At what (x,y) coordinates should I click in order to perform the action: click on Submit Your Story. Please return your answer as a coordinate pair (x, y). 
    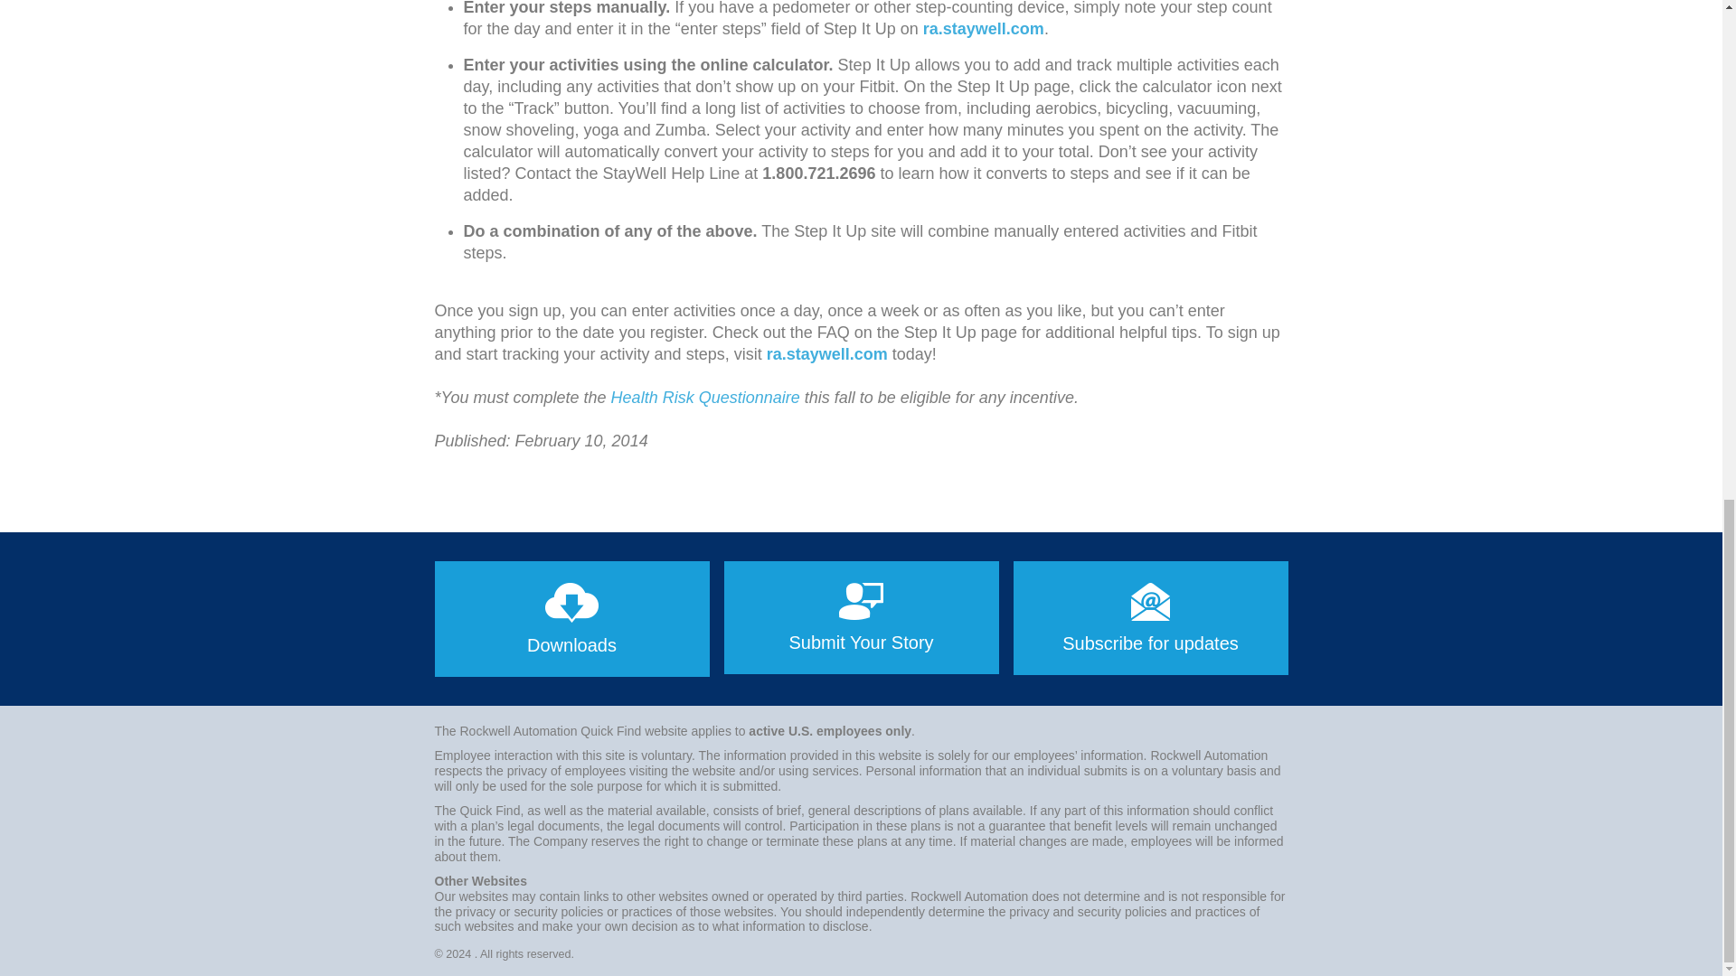
    Looking at the image, I should click on (861, 618).